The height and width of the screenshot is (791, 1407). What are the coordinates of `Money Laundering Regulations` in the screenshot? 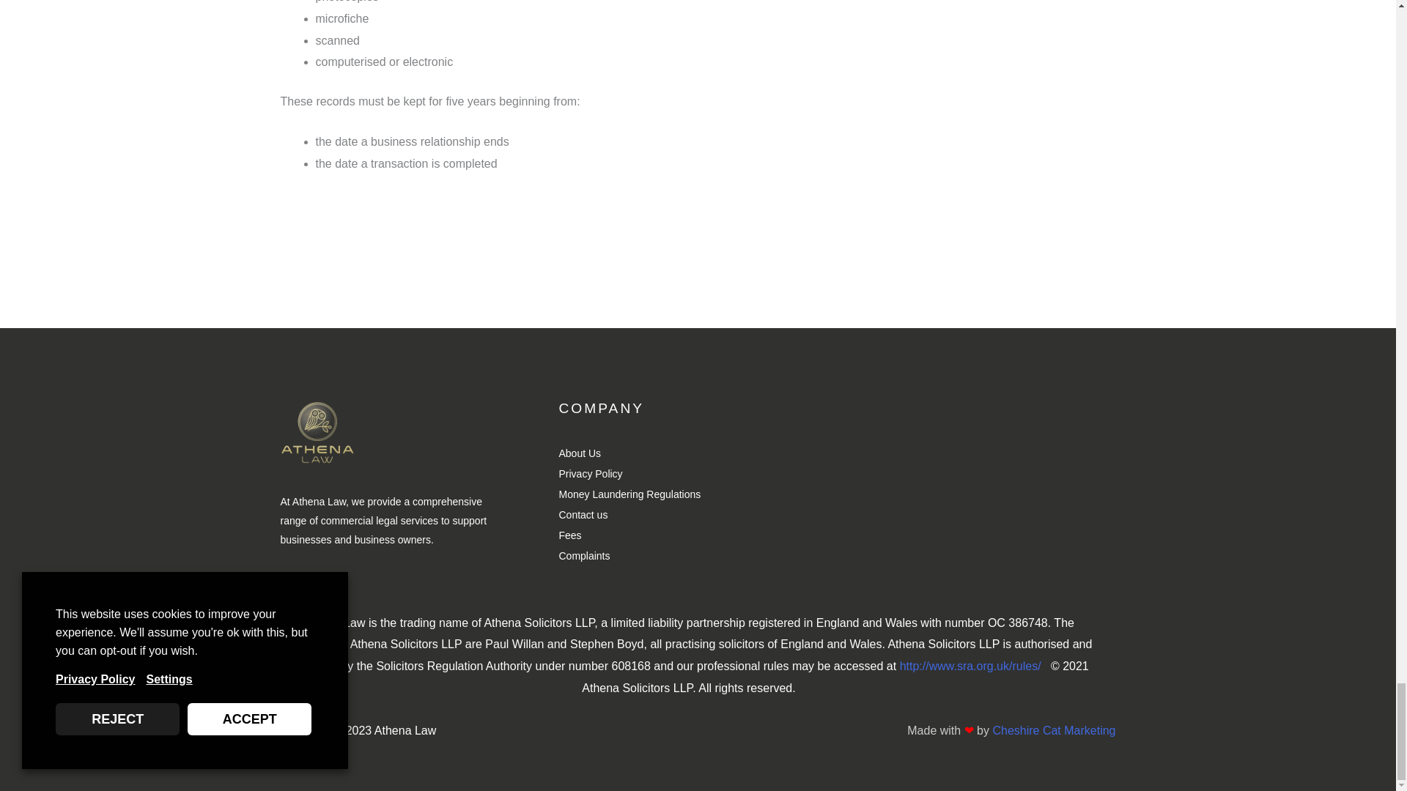 It's located at (698, 495).